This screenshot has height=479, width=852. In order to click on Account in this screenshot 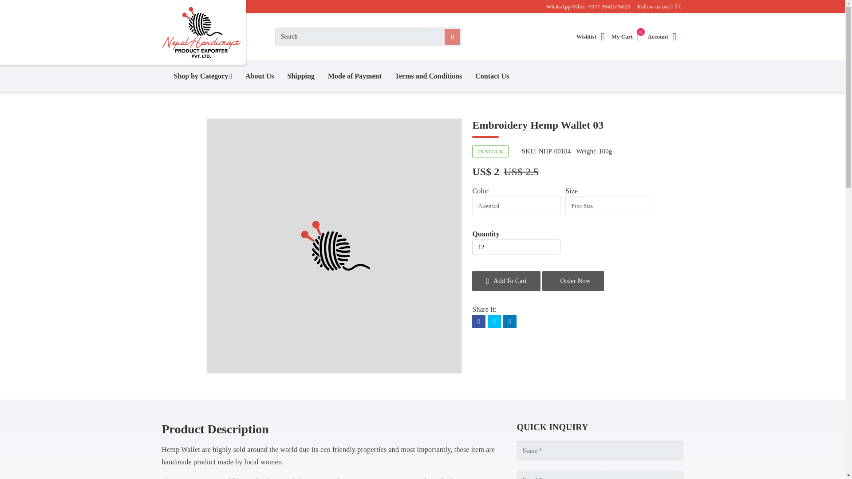, I will do `click(663, 36)`.